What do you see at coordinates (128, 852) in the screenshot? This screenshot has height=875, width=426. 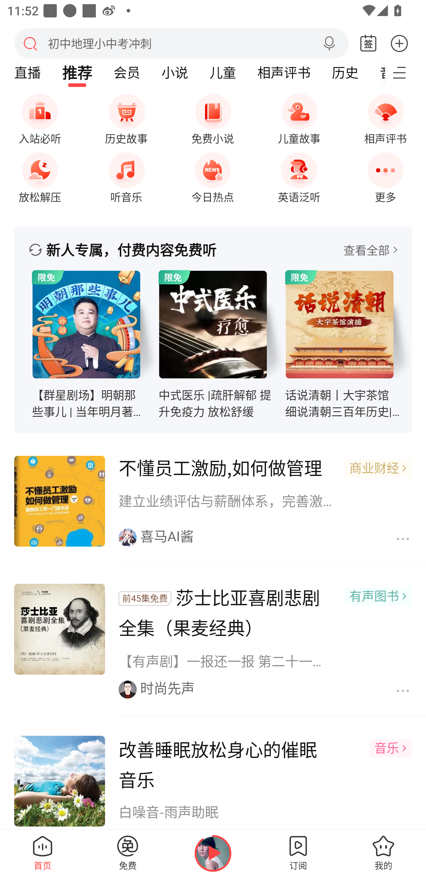 I see `免费` at bounding box center [128, 852].